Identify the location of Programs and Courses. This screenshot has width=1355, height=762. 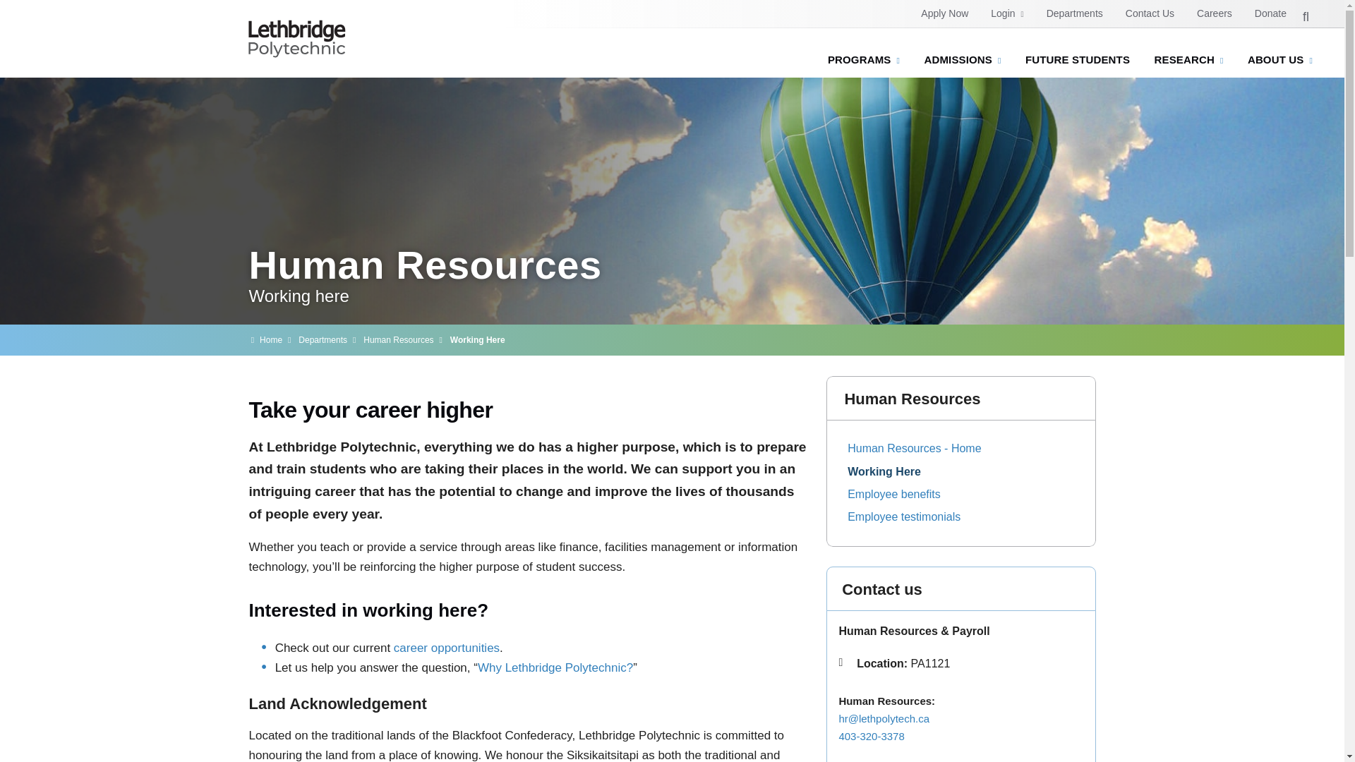
(864, 64).